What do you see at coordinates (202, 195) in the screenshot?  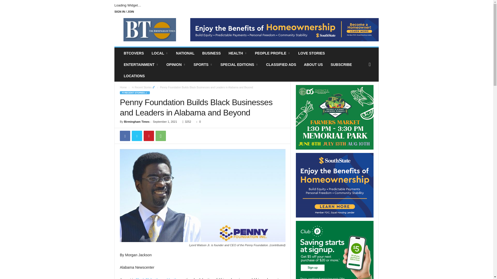 I see `Penny 1` at bounding box center [202, 195].